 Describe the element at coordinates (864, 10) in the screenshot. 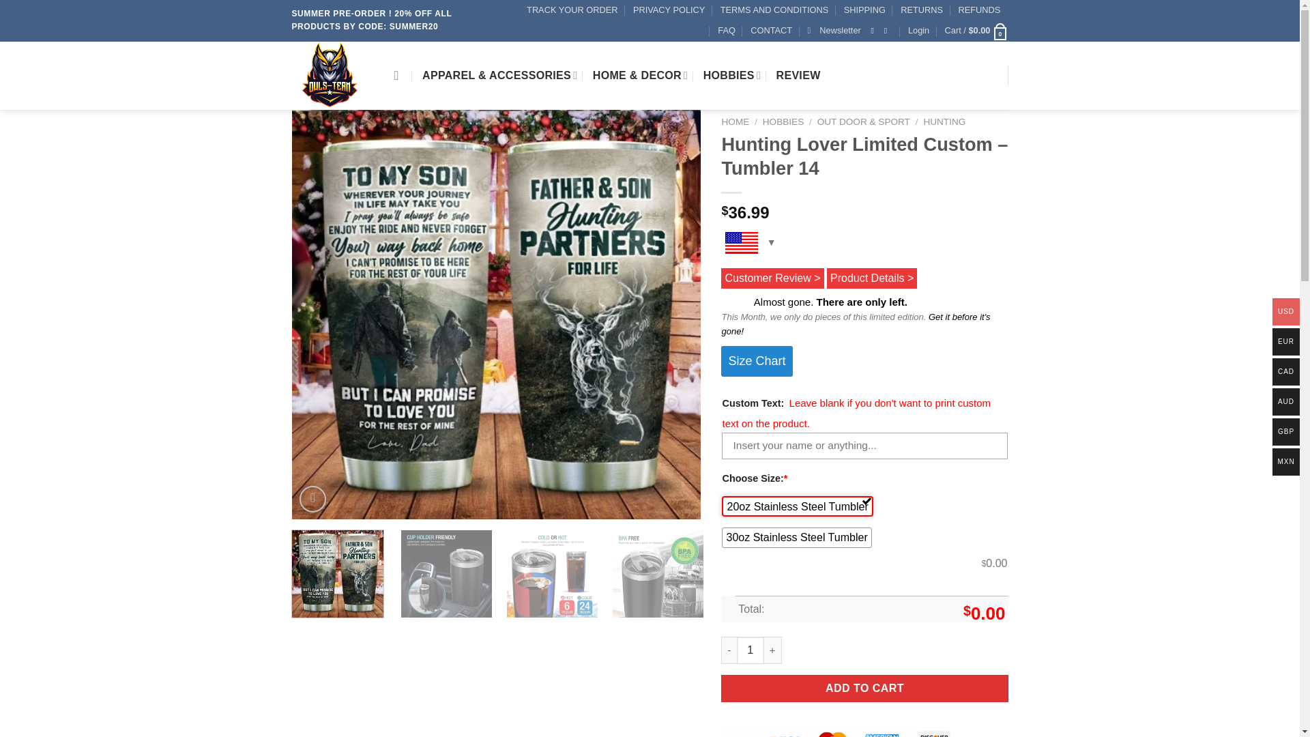

I see `SHIPPING` at that location.